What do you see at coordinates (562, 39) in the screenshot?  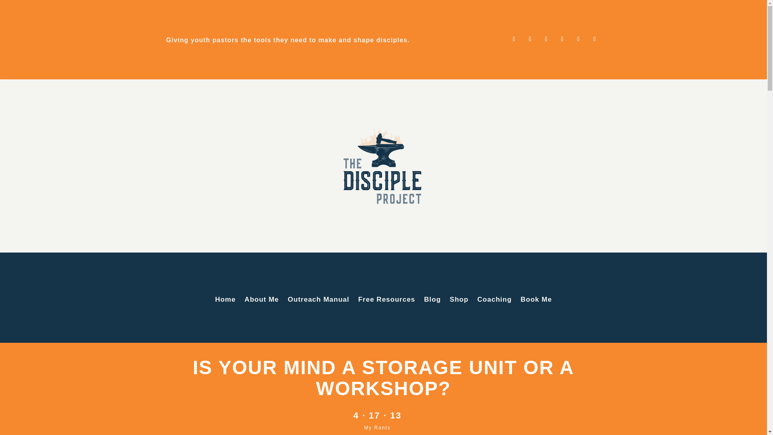 I see `Follow on LinkedIn` at bounding box center [562, 39].